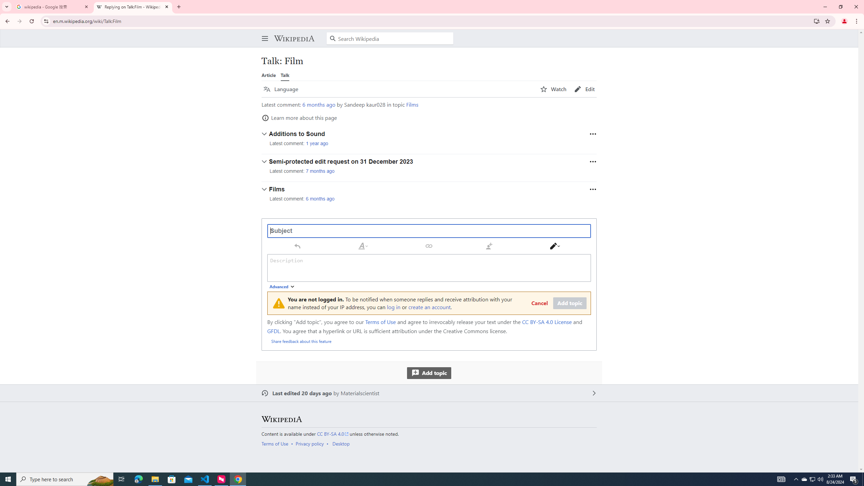 The height and width of the screenshot is (486, 864). I want to click on Article, so click(269, 75).